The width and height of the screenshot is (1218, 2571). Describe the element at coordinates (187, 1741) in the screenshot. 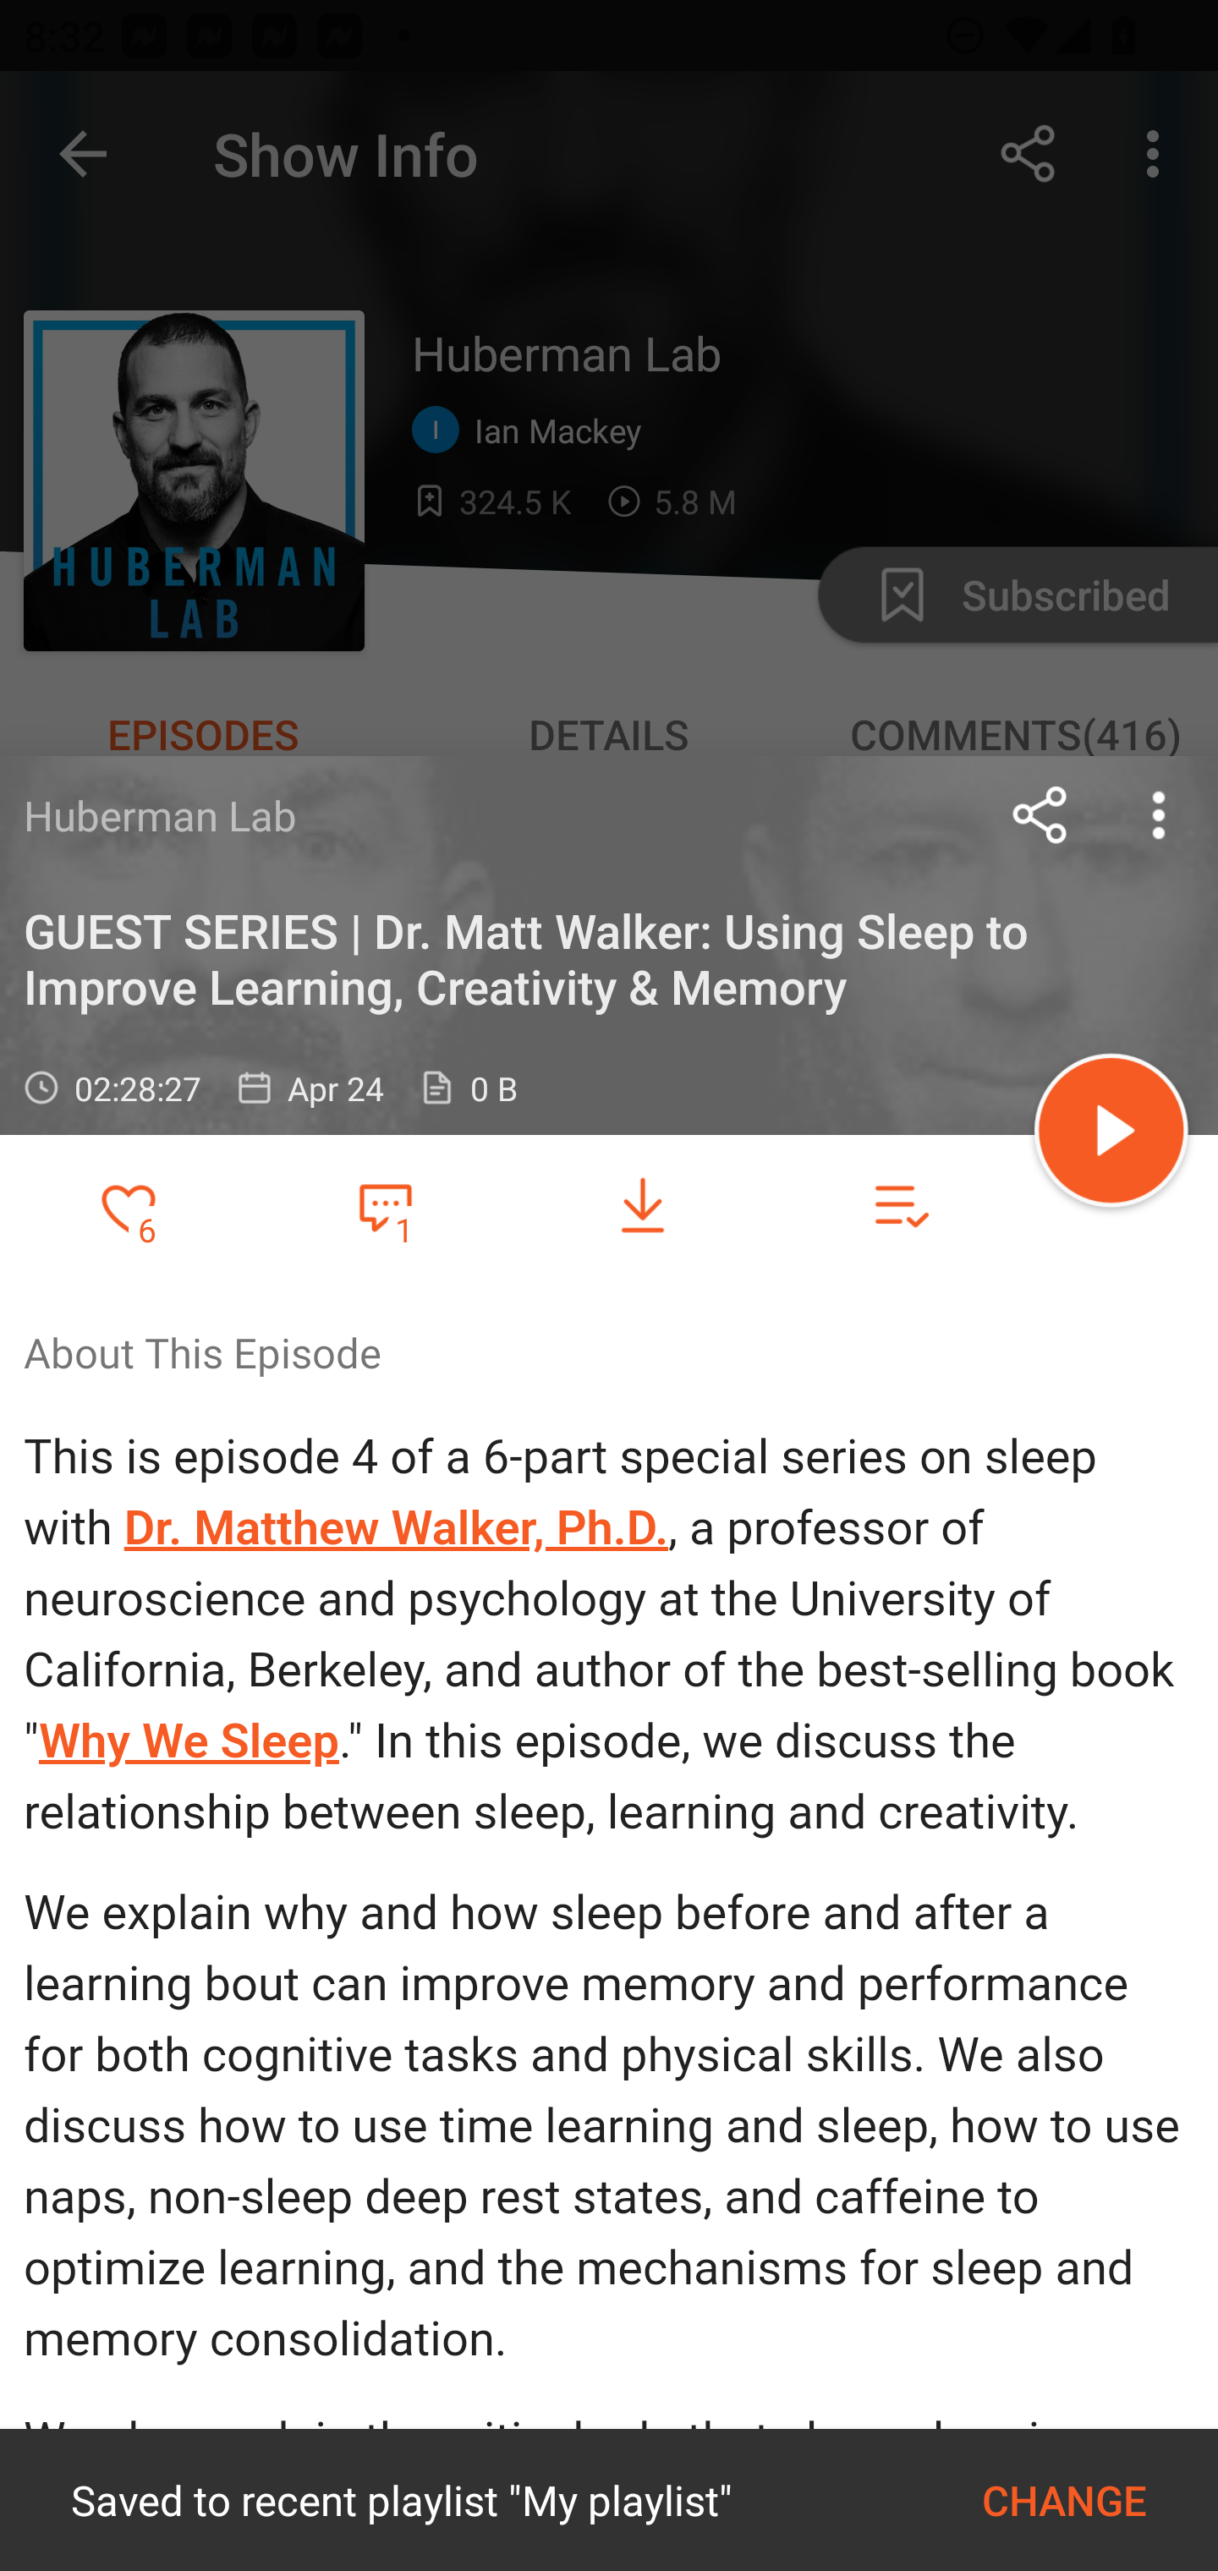

I see `Why We Sleep` at that location.